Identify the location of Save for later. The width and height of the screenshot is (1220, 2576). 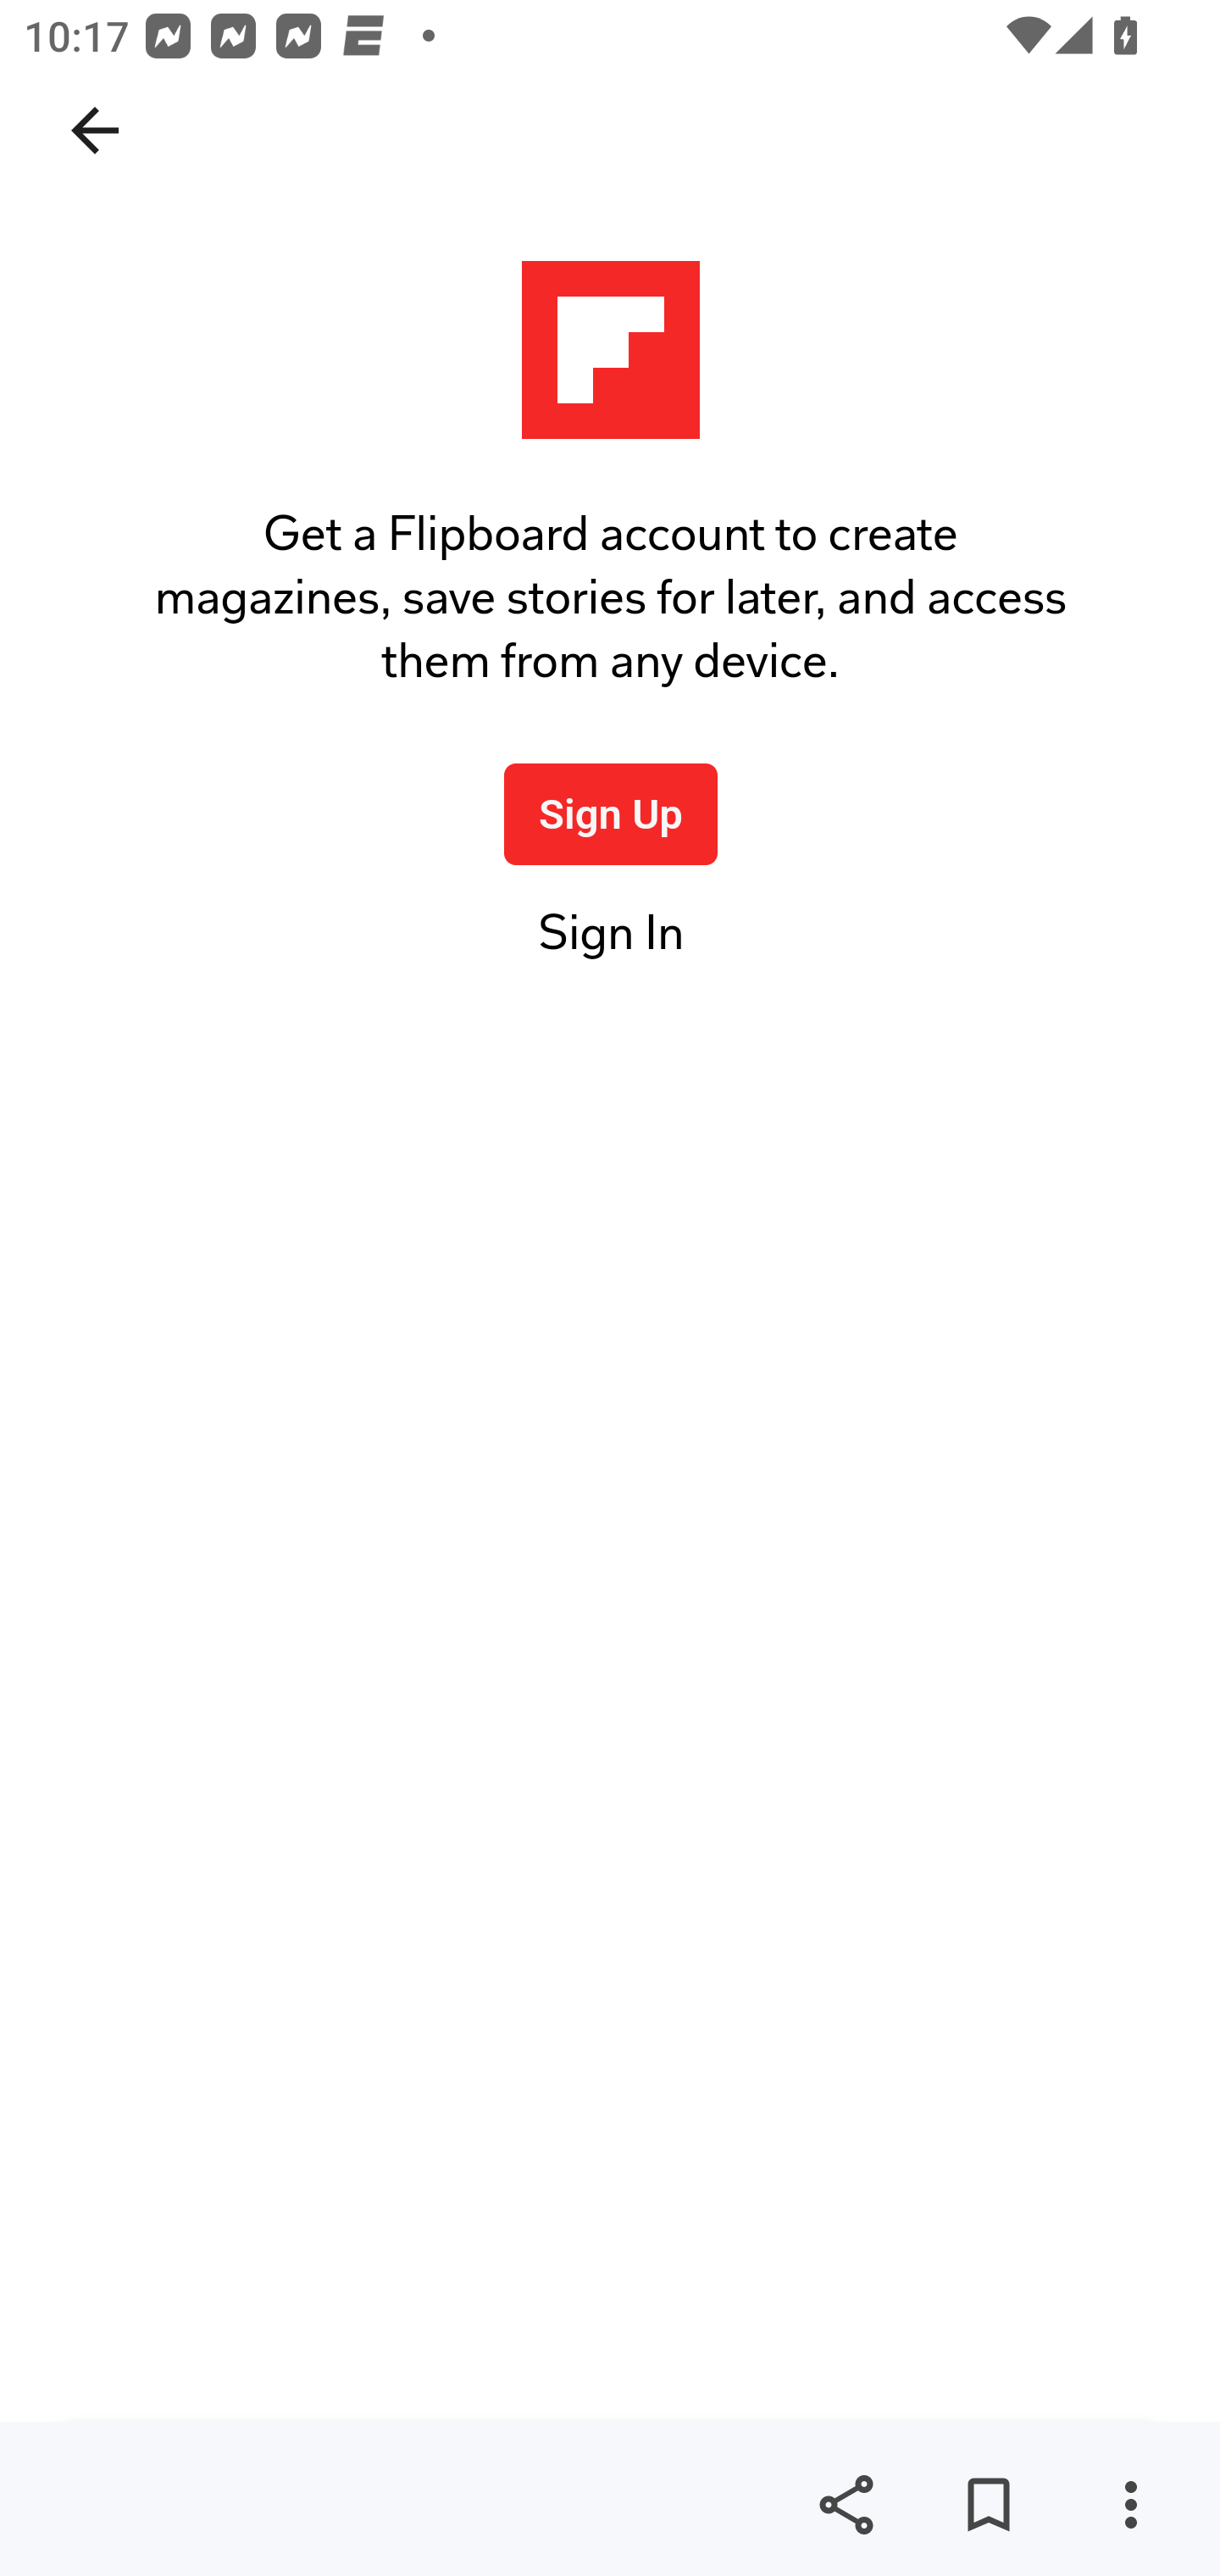
(988, 2505).